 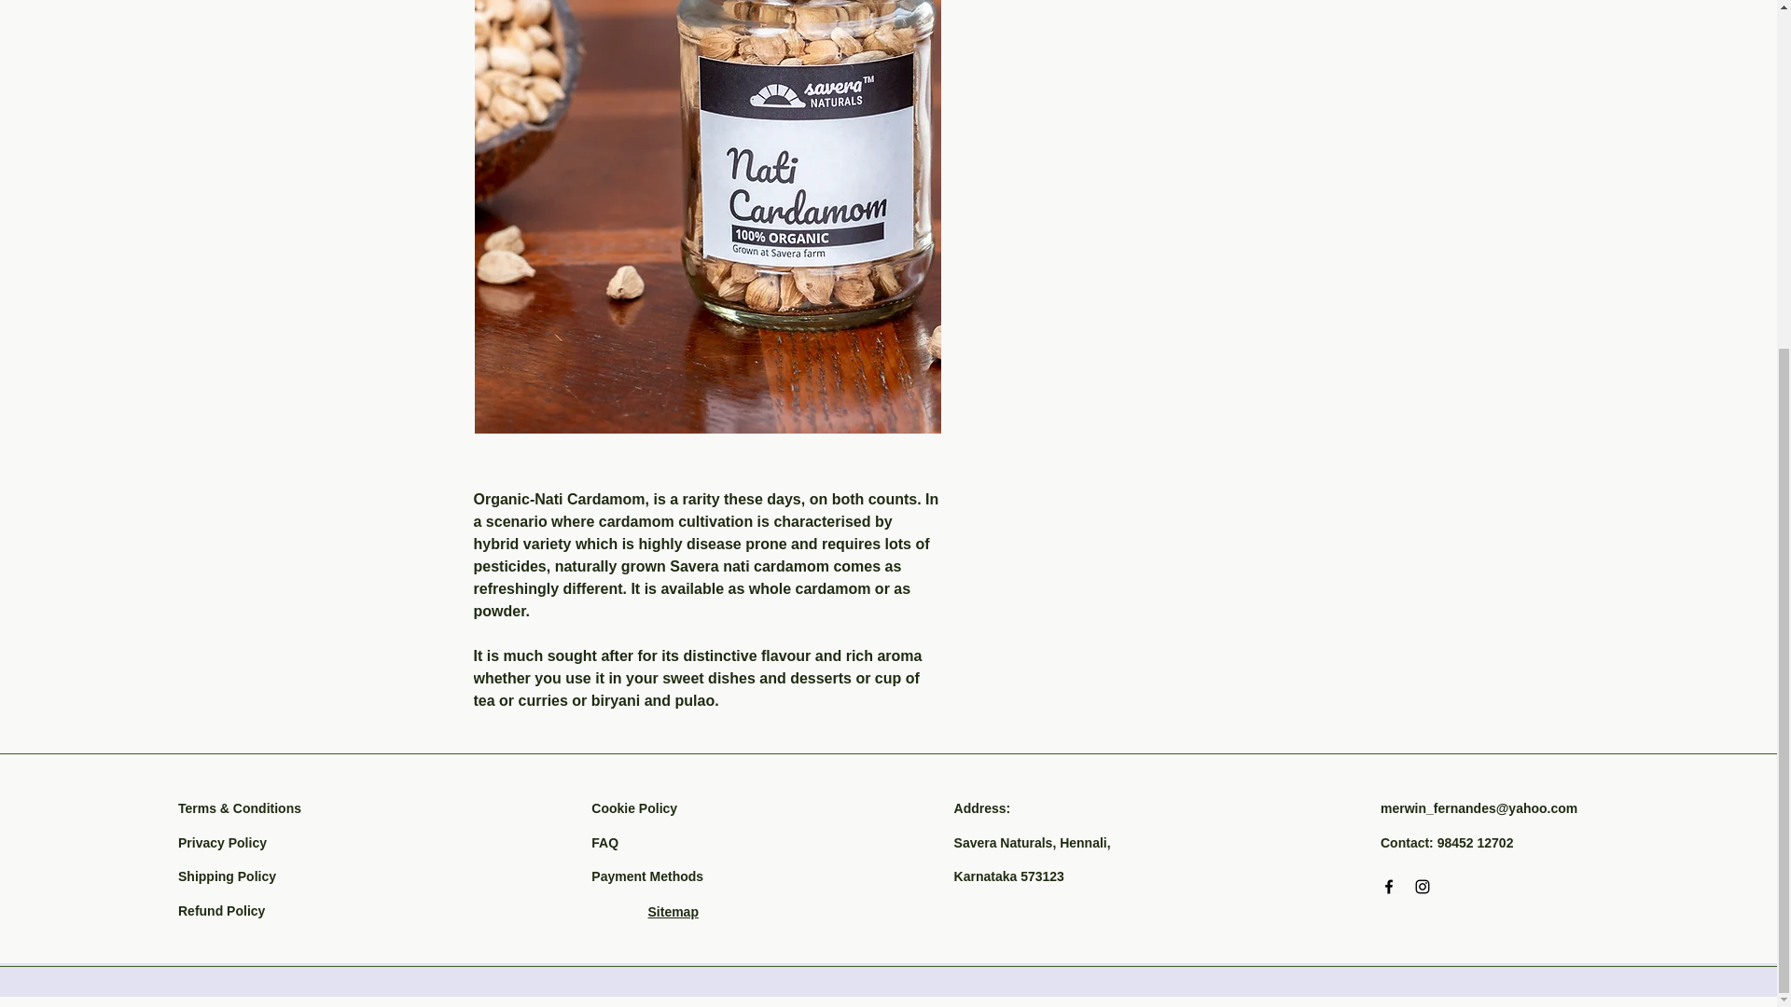 I want to click on Shipping Policy, so click(x=226, y=876).